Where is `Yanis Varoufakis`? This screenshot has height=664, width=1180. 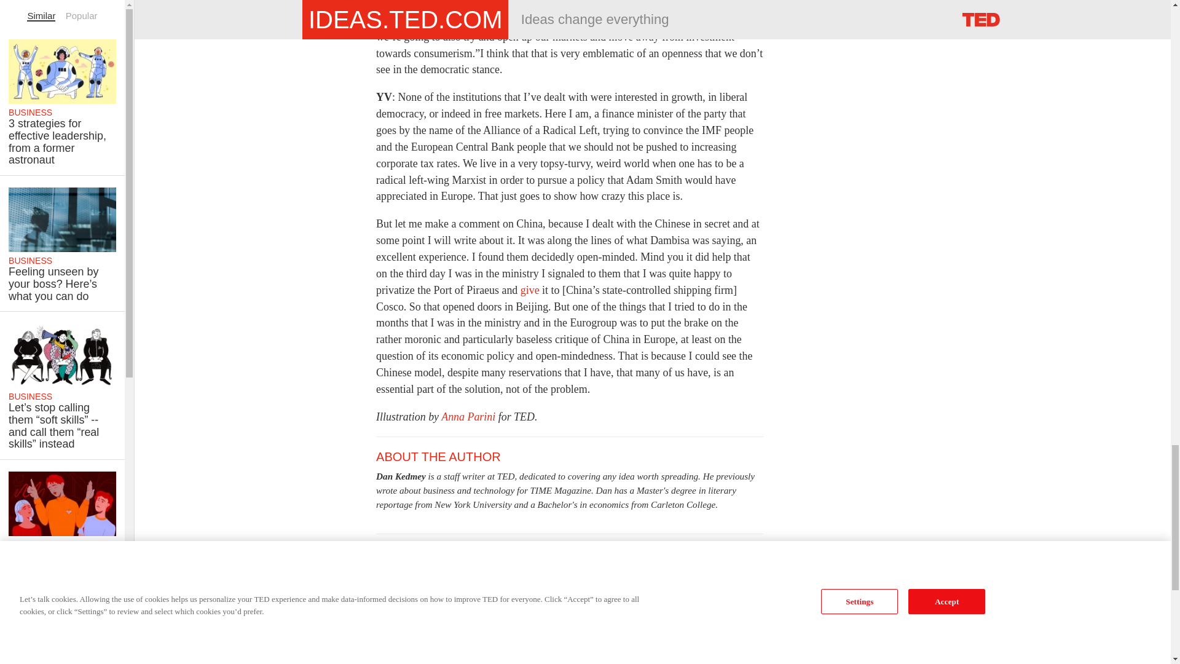 Yanis Varoufakis is located at coordinates (566, 573).